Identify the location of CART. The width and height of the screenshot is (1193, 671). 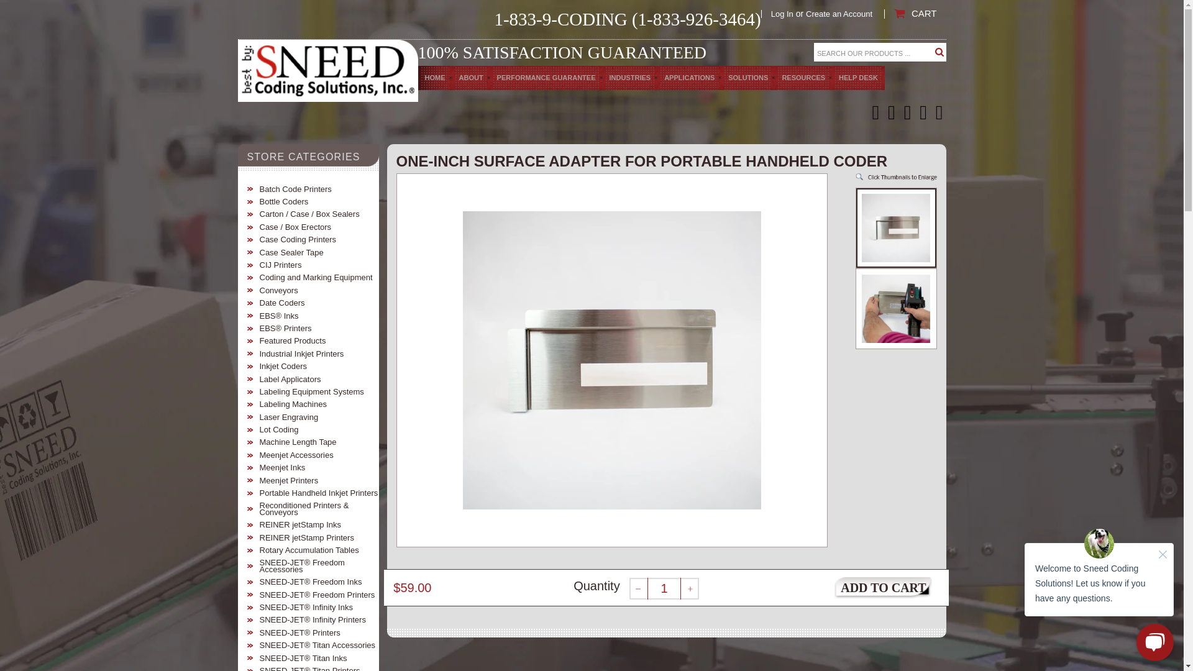
(915, 14).